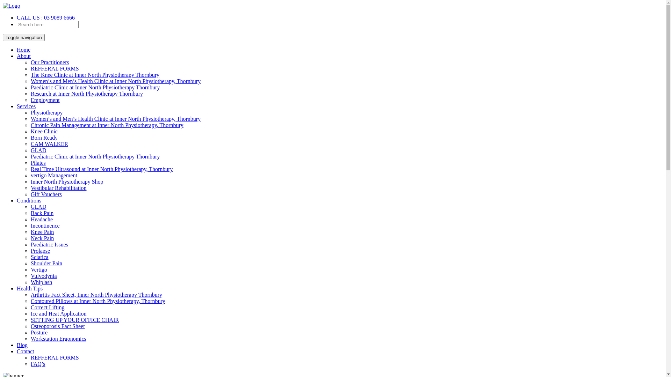 The image size is (671, 377). What do you see at coordinates (42, 232) in the screenshot?
I see `Knee Pain` at bounding box center [42, 232].